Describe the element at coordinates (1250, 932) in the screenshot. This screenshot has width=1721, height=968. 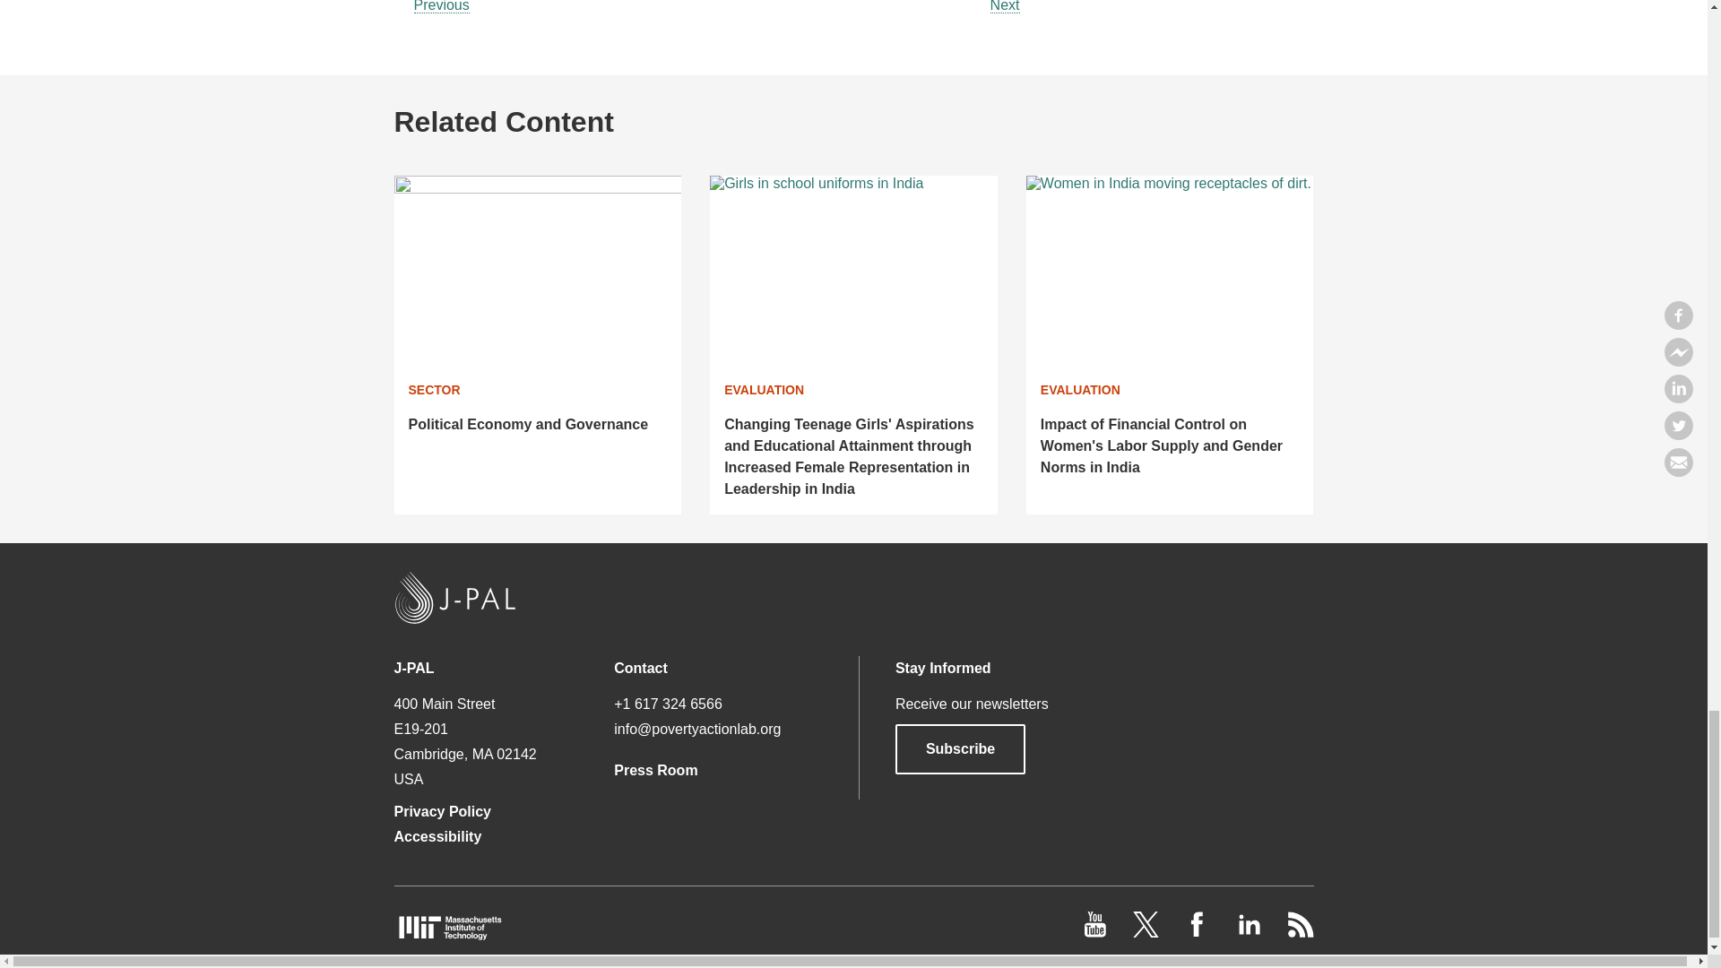
I see `LinkedIn` at that location.